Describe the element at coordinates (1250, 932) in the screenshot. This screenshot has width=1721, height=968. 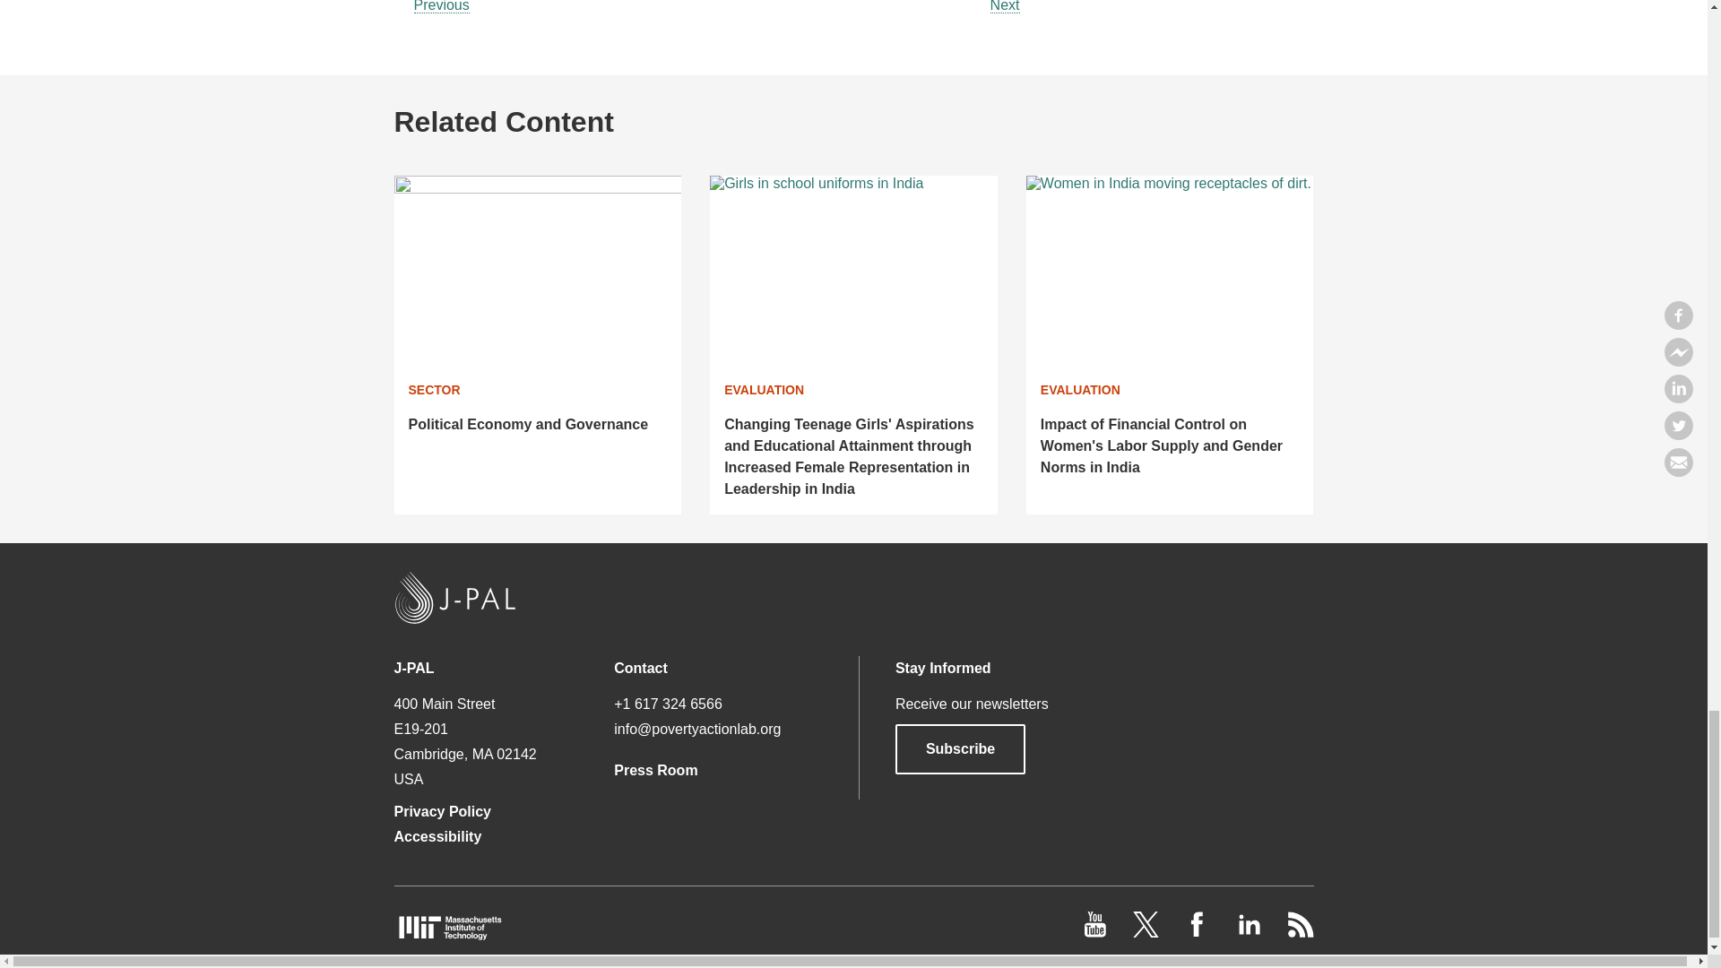
I see `LinkedIn` at that location.